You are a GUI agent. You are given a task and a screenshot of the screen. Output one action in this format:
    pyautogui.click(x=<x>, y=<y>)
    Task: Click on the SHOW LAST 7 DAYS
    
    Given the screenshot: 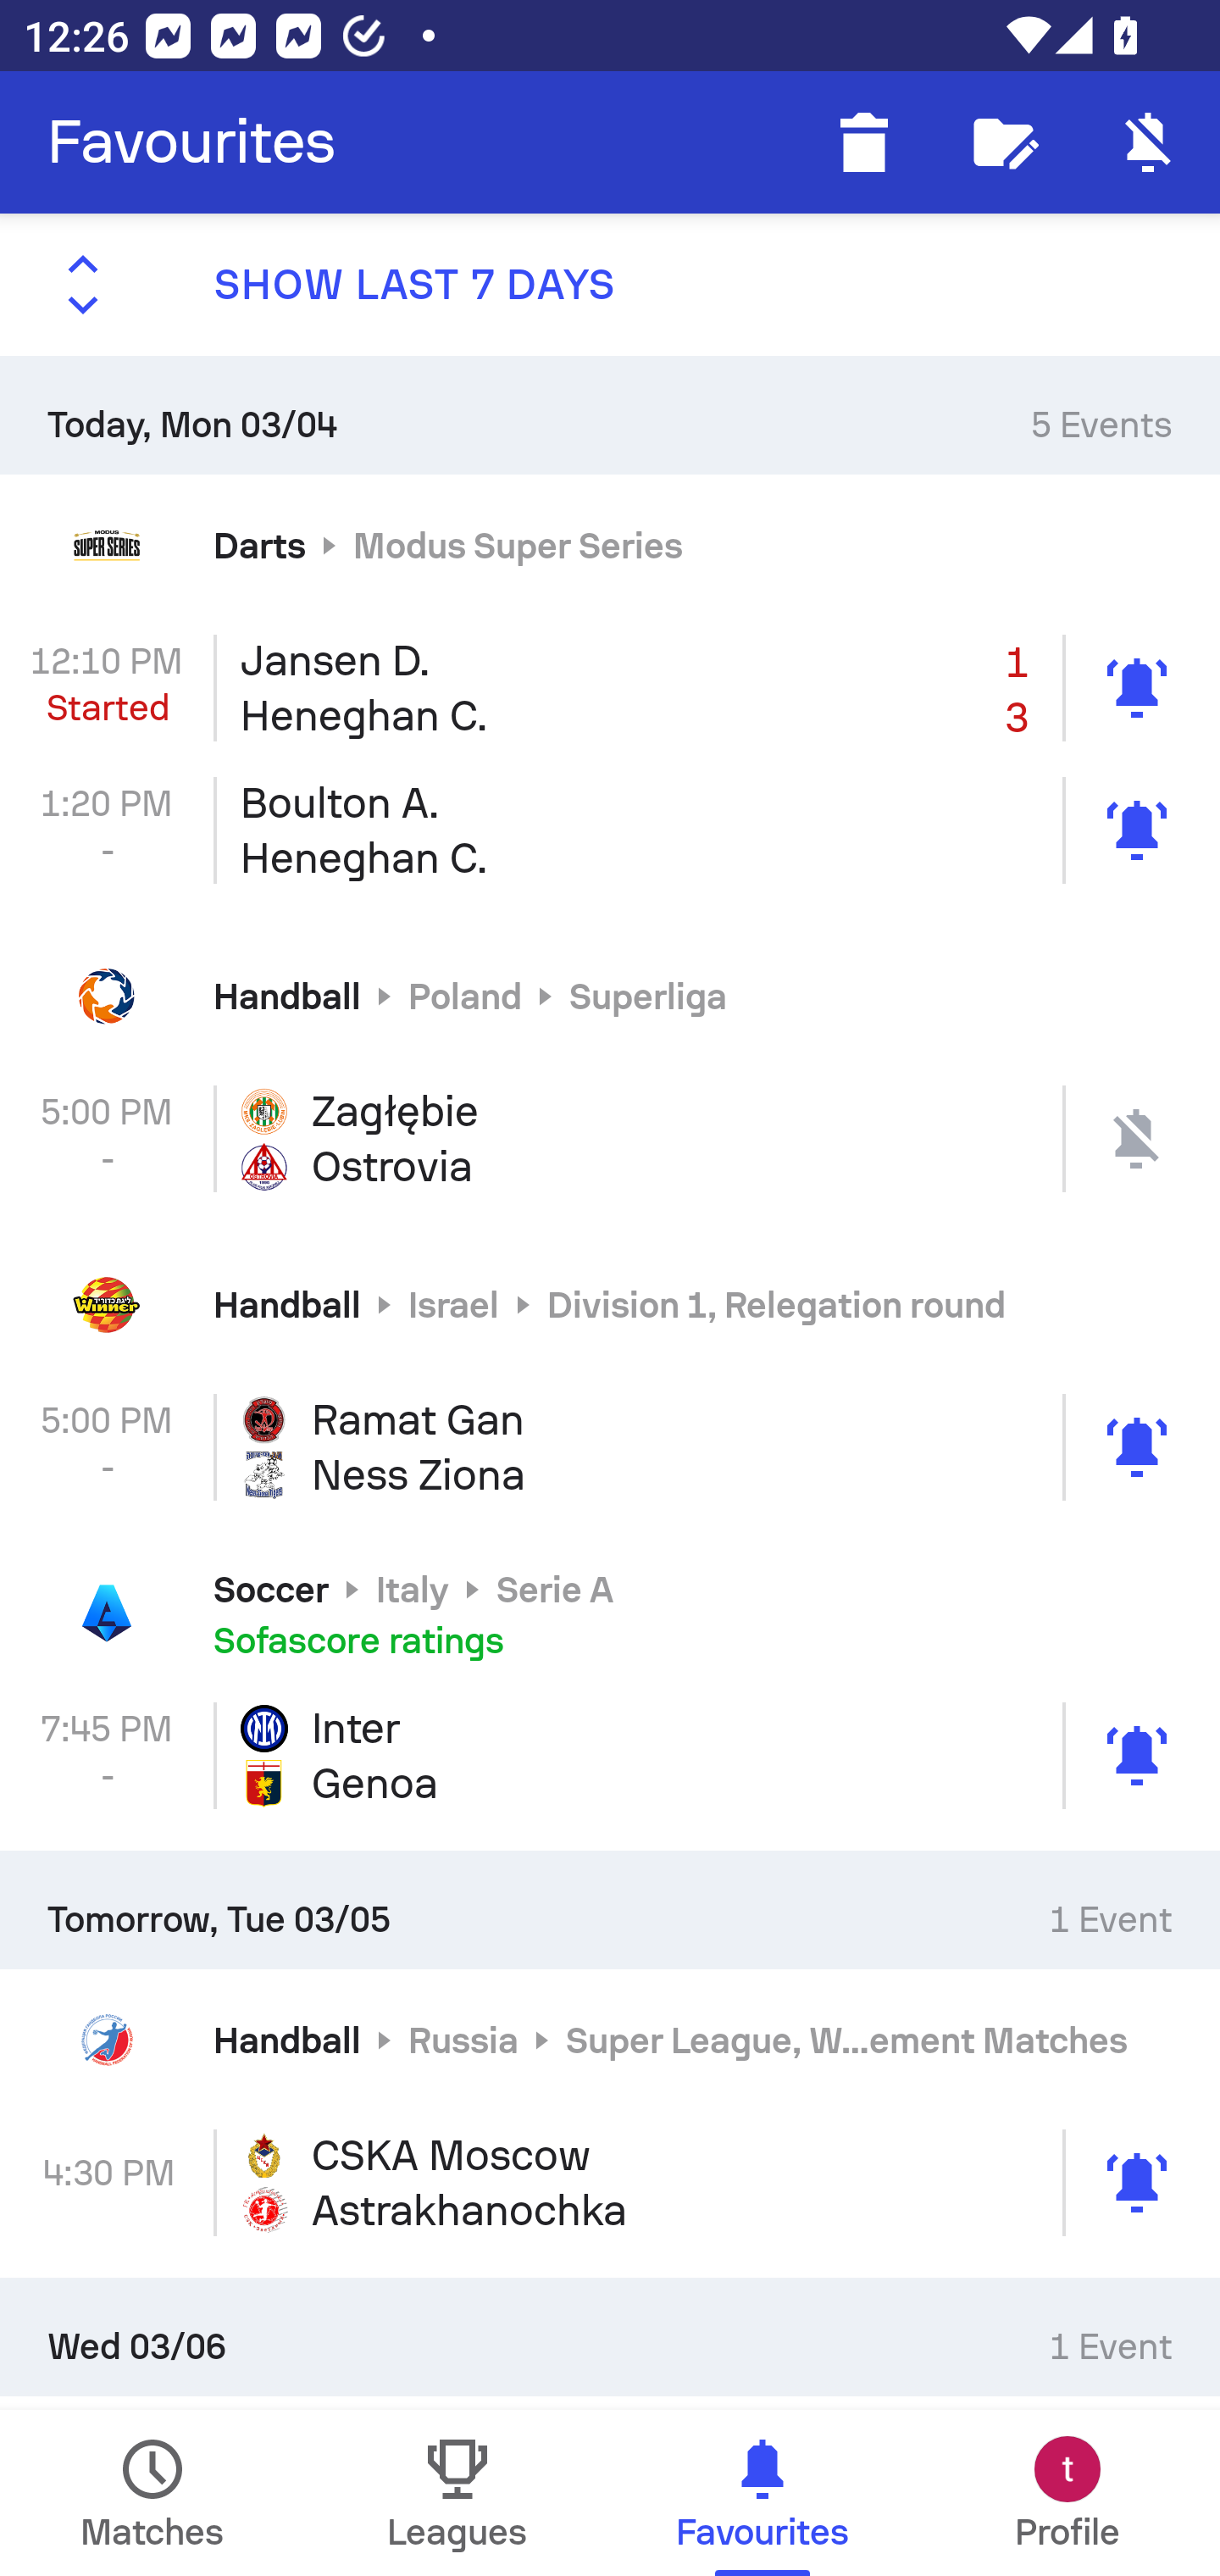 What is the action you would take?
    pyautogui.click(x=610, y=285)
    